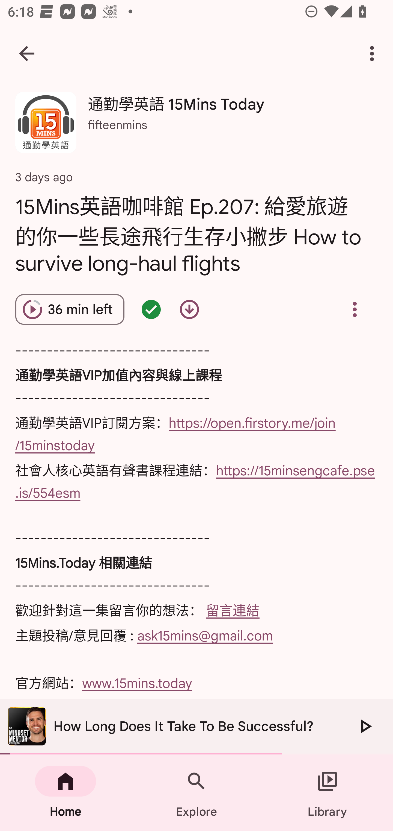  What do you see at coordinates (327, 793) in the screenshot?
I see `Library` at bounding box center [327, 793].